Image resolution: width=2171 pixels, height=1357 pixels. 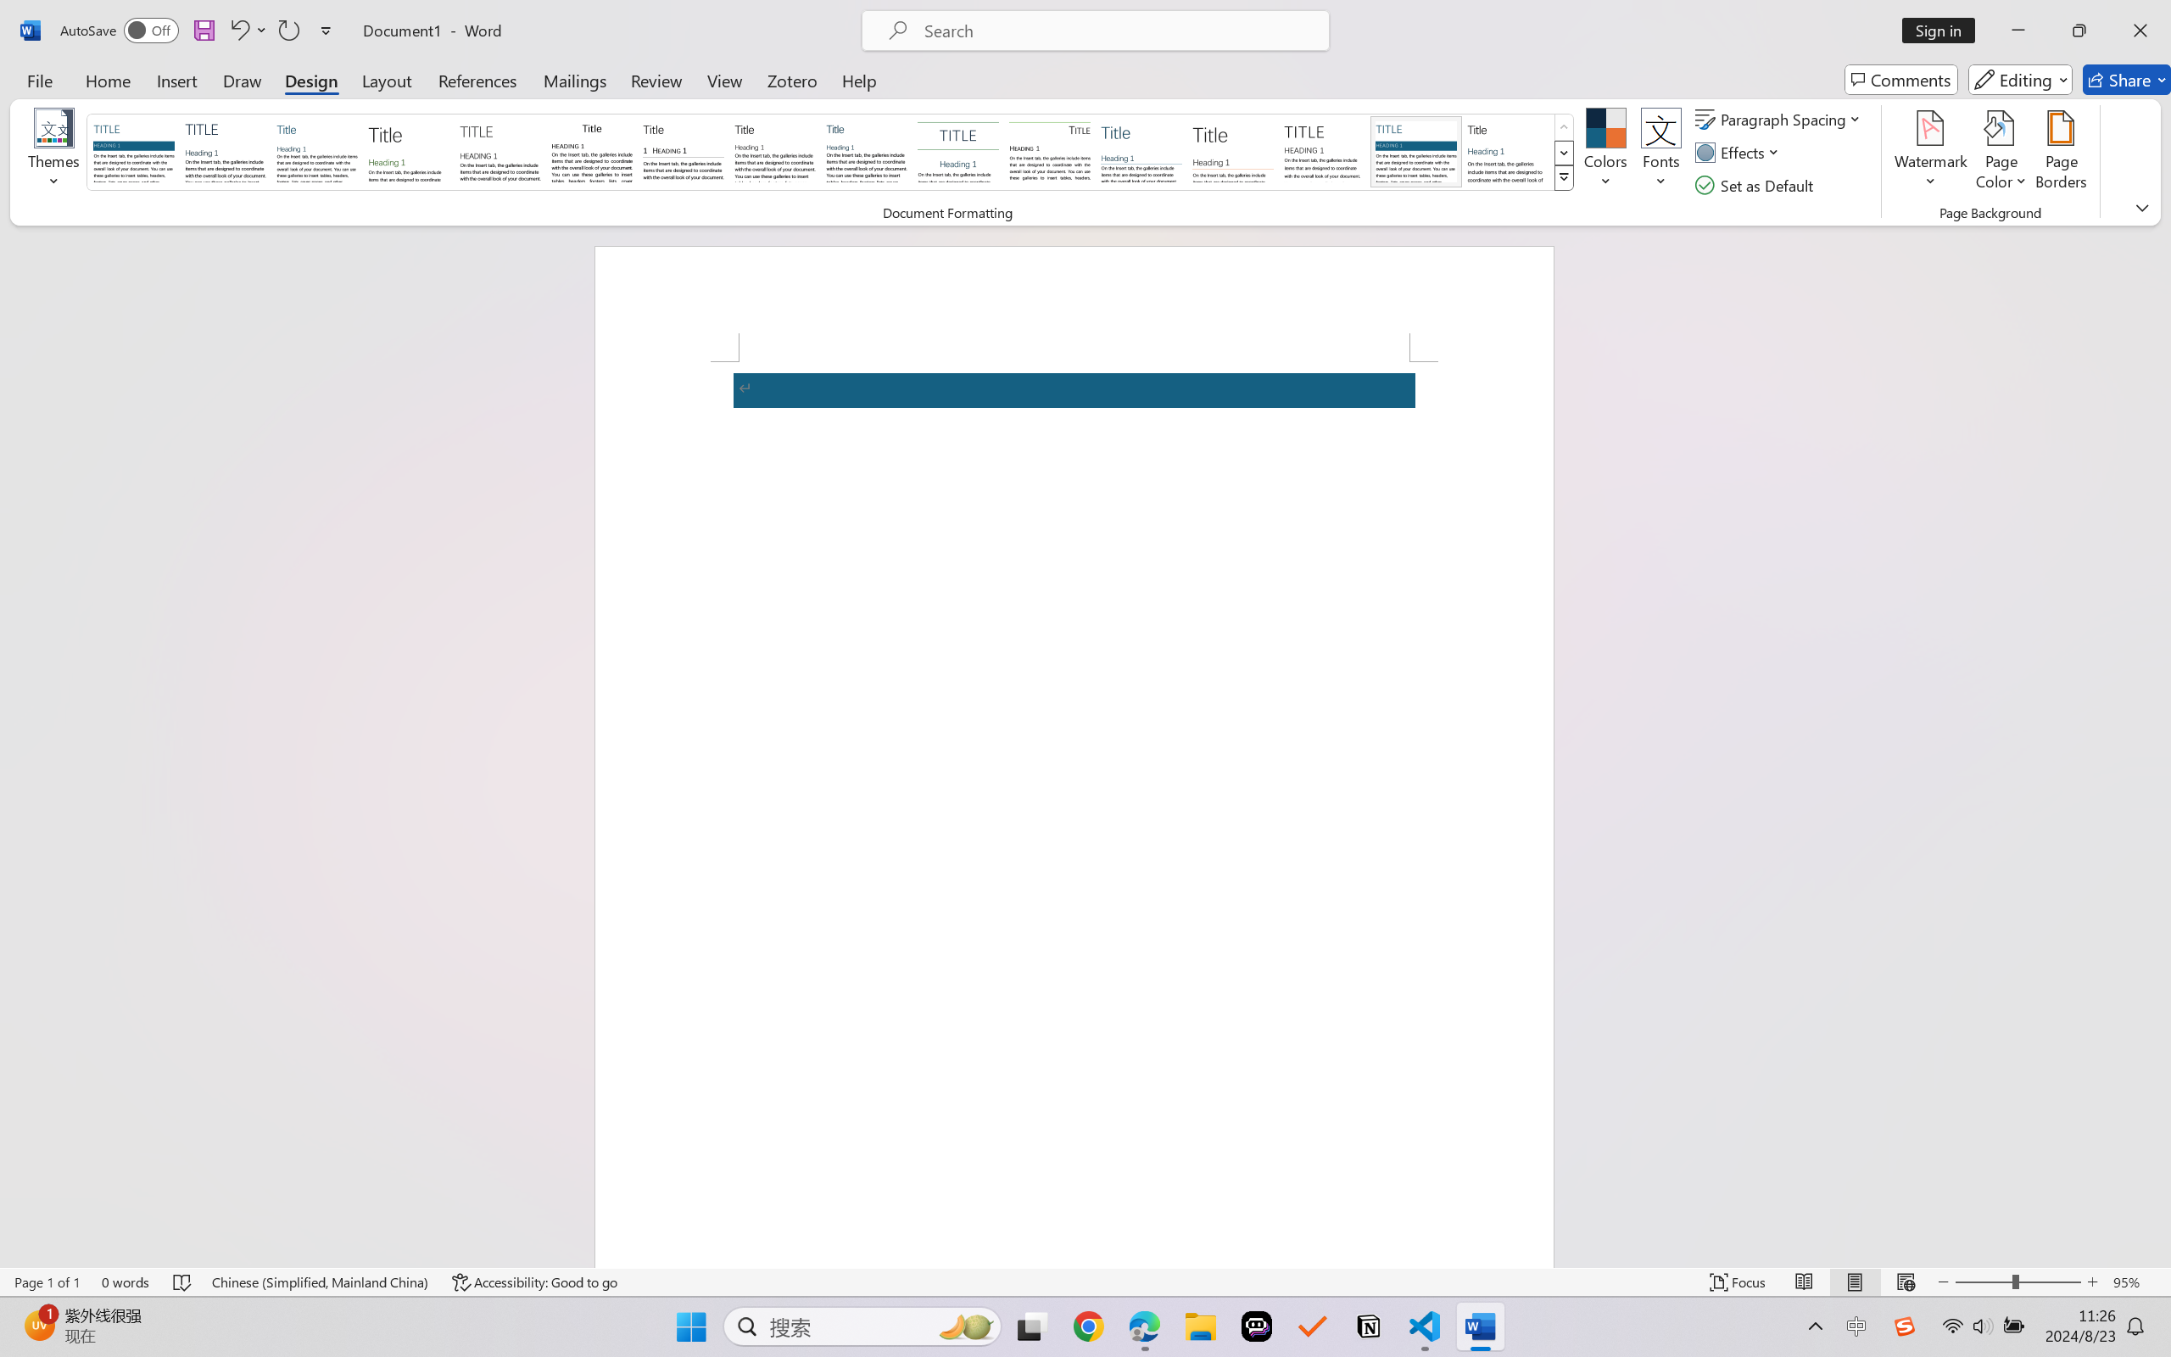 I want to click on Language Chinese (Simplified, Mainland China), so click(x=321, y=1282).